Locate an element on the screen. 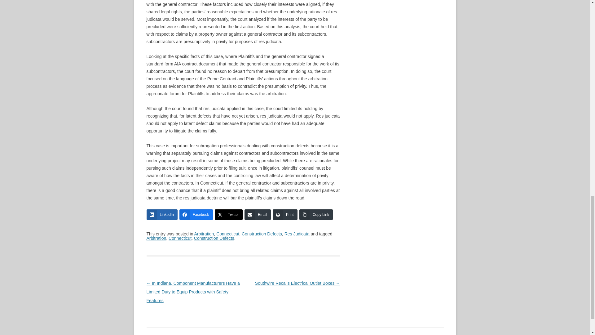 Image resolution: width=595 pixels, height=335 pixels. Construction Defects is located at coordinates (262, 234).